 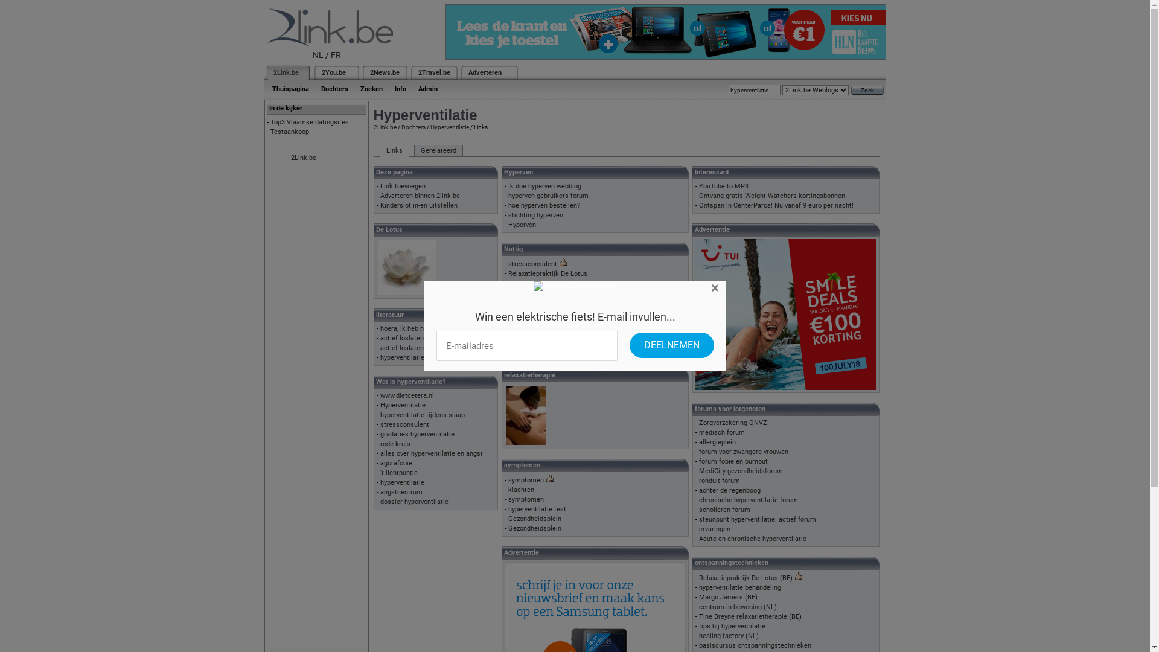 I want to click on Zorgverzekering ONVZ, so click(x=733, y=423).